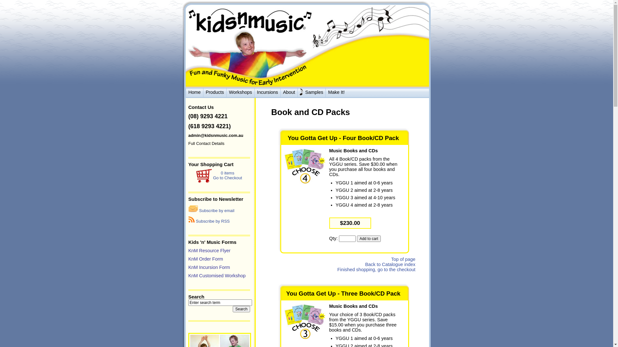 Image resolution: width=618 pixels, height=347 pixels. Describe the element at coordinates (216, 136) in the screenshot. I see `admin@kidsnmusic.com.au` at that location.